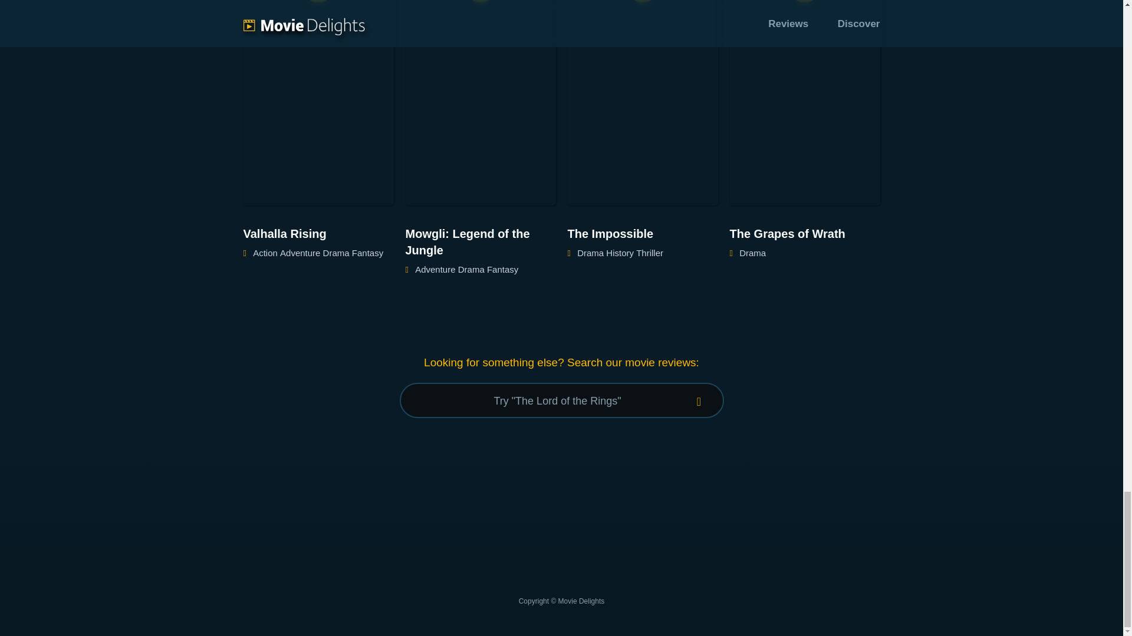 This screenshot has height=636, width=1132. I want to click on The Grapes of Wrath, so click(805, 234).